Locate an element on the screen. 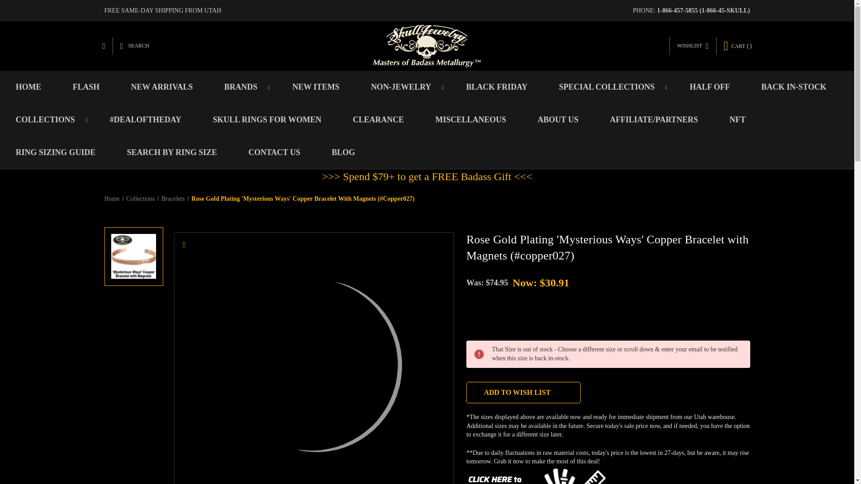 This screenshot has width=861, height=484. WISHLIST is located at coordinates (693, 46).